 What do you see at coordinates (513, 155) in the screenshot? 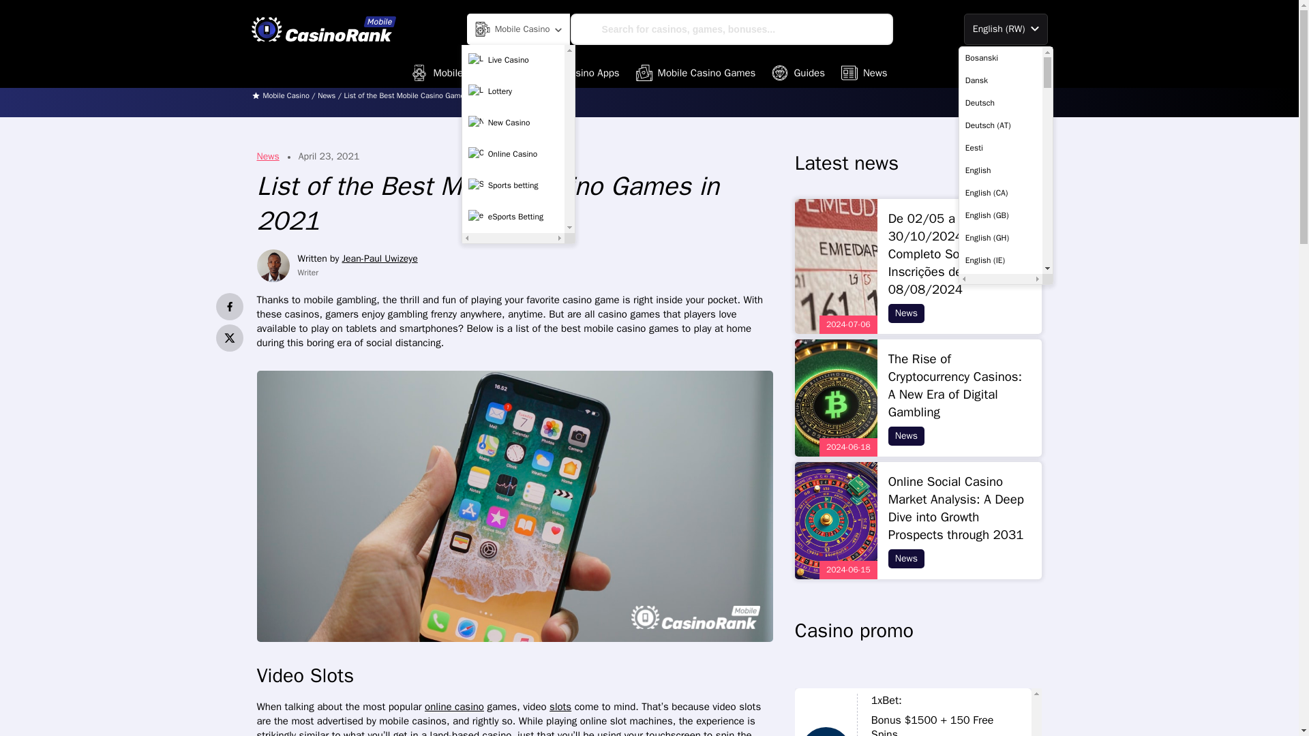
I see `Online Casino` at bounding box center [513, 155].